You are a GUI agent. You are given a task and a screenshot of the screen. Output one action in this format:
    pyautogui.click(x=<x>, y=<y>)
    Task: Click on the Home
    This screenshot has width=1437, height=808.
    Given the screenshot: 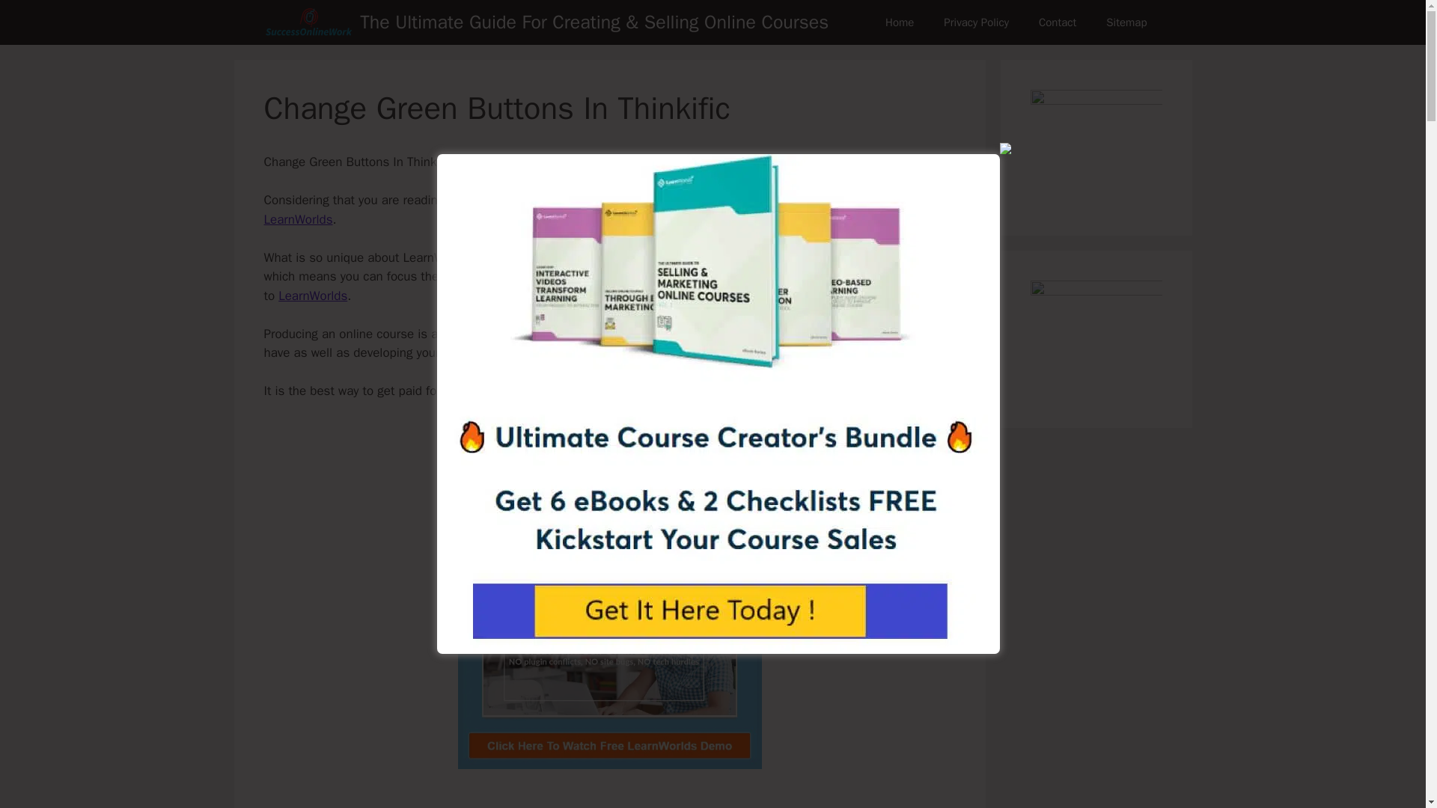 What is the action you would take?
    pyautogui.click(x=900, y=22)
    